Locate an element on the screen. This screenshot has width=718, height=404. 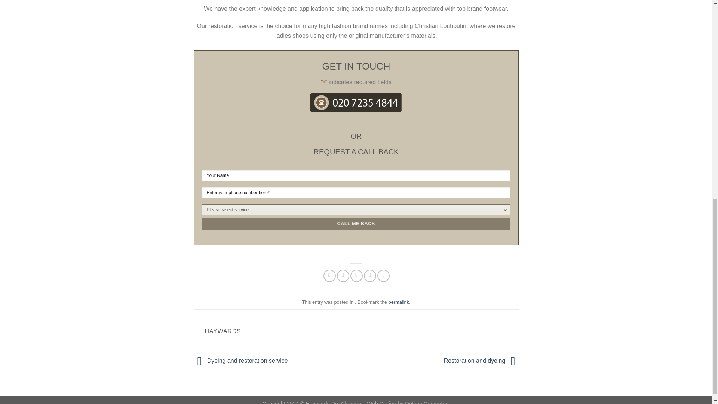
Call me back is located at coordinates (356, 224).